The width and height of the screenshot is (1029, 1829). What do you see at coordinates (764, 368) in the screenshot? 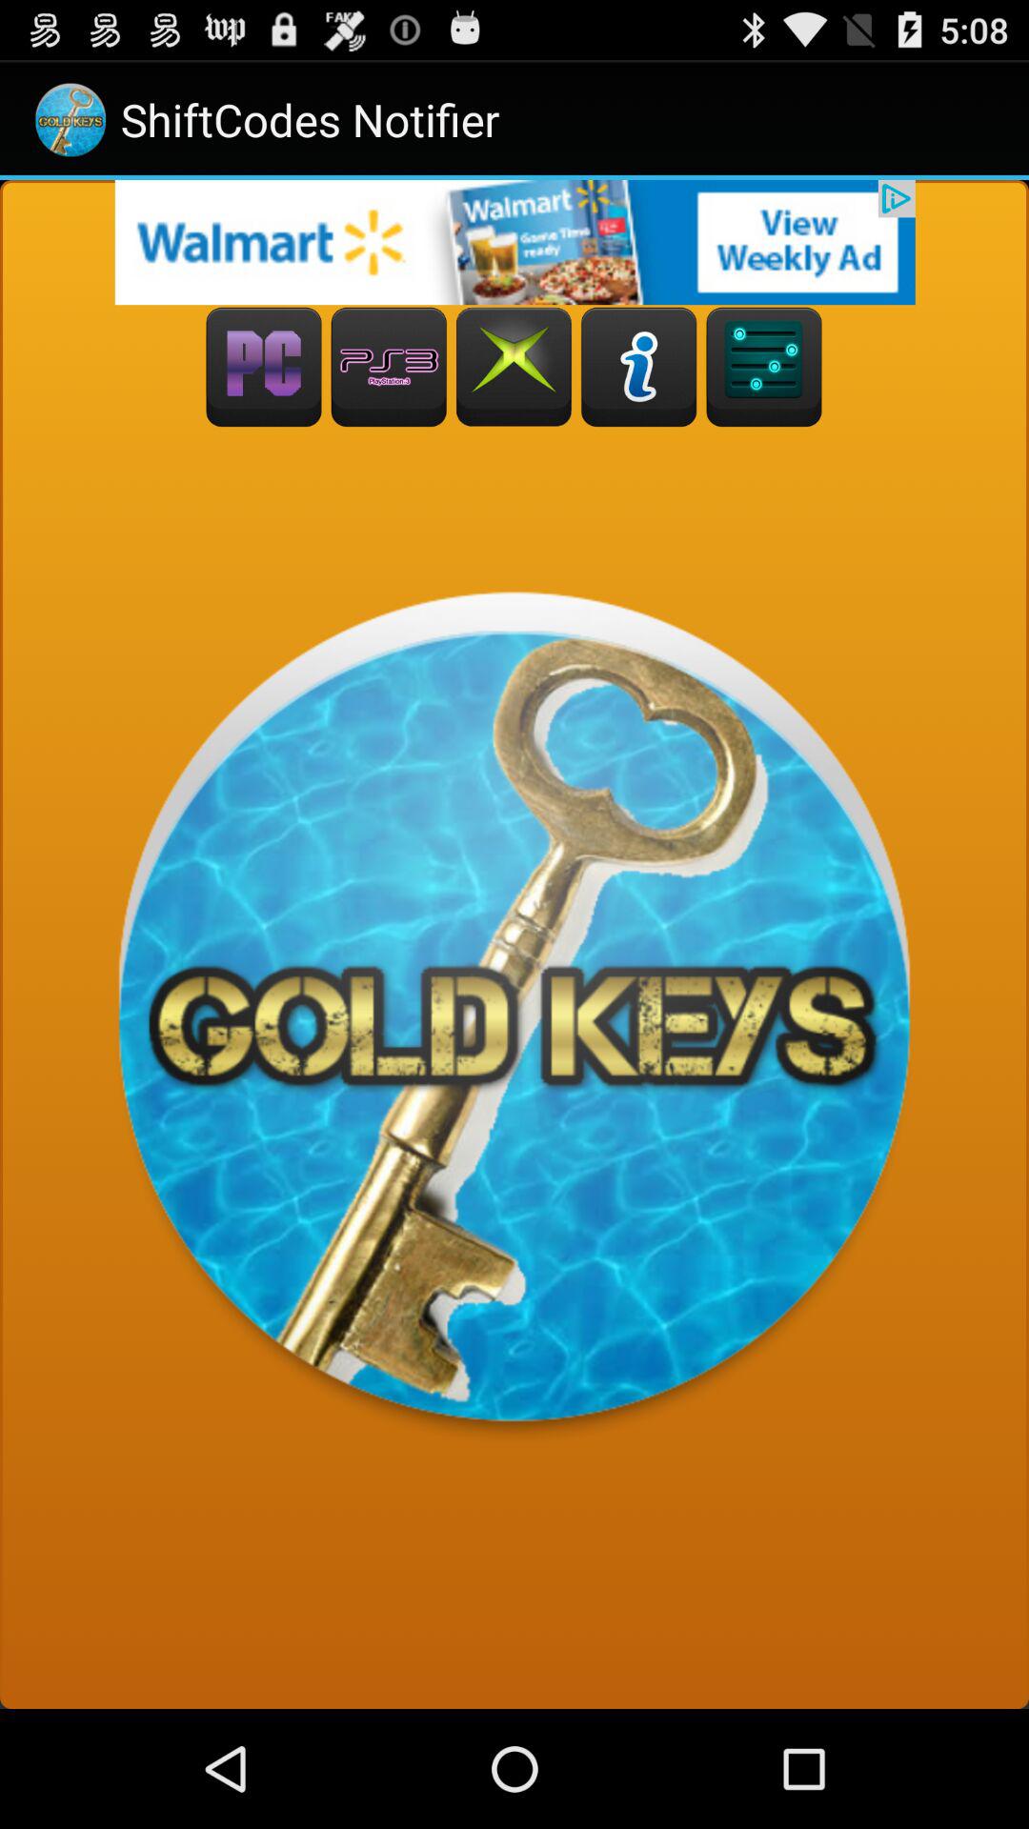
I see `key button` at bounding box center [764, 368].